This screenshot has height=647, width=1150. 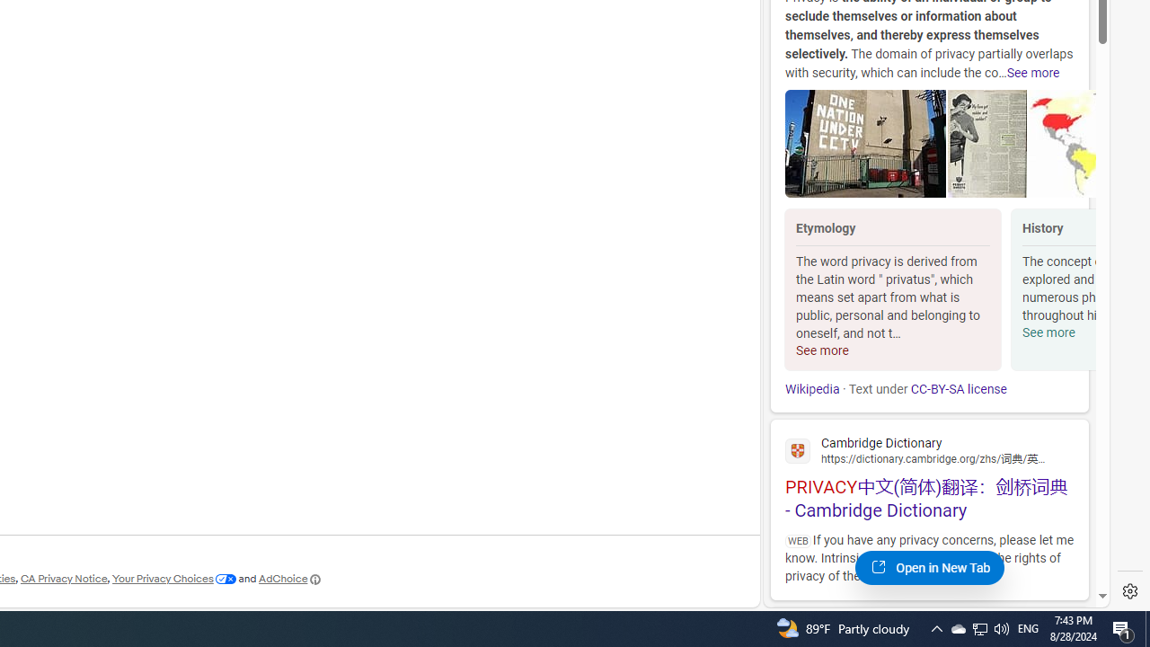 What do you see at coordinates (798, 450) in the screenshot?
I see `Global web icon` at bounding box center [798, 450].